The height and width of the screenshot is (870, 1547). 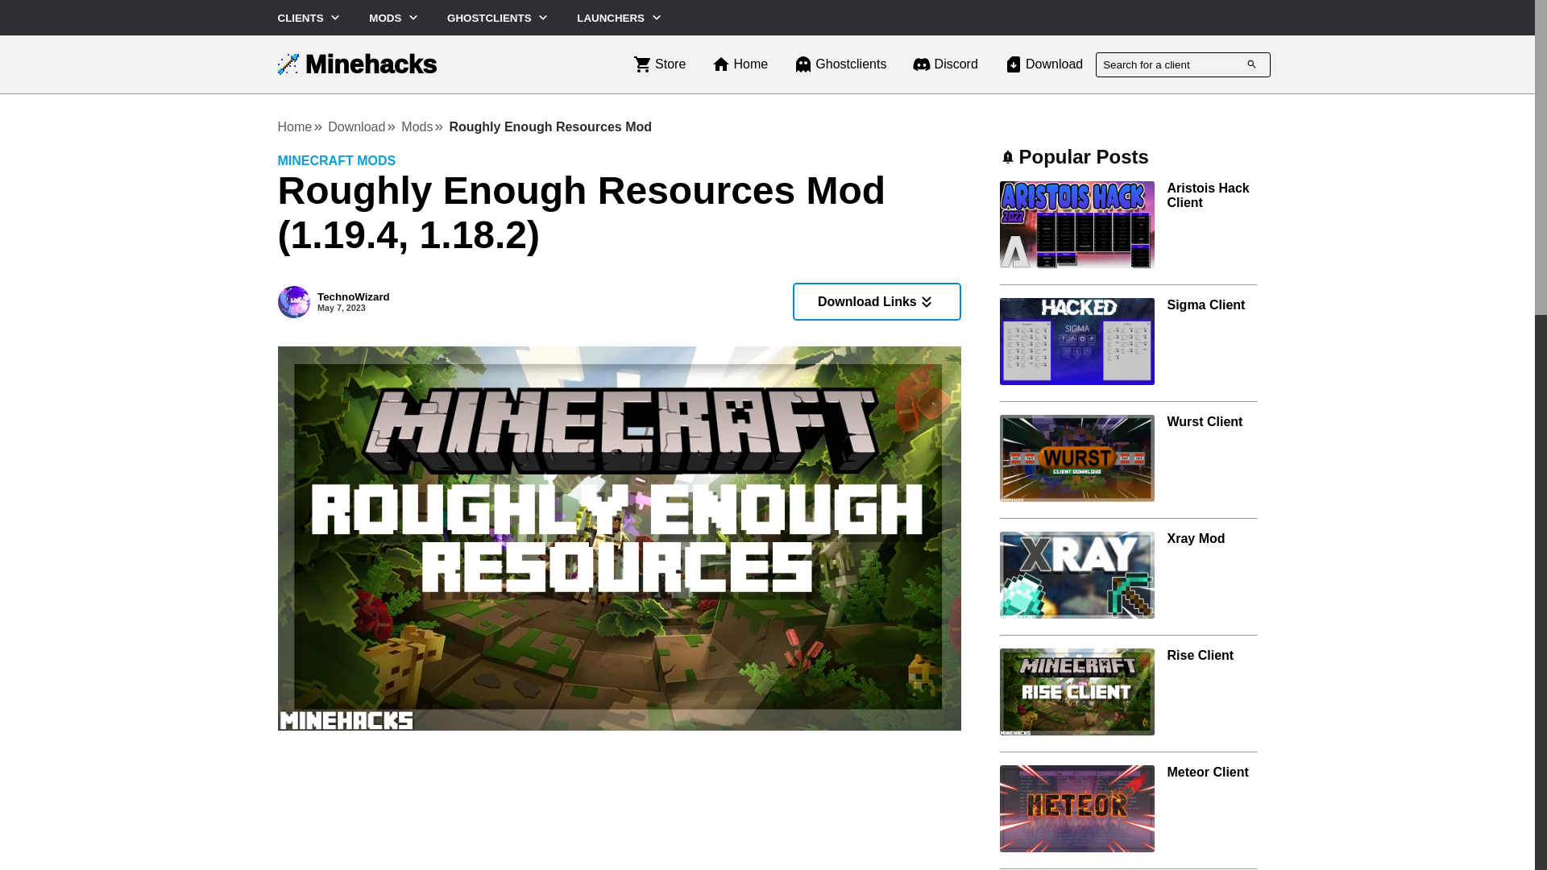 I want to click on MODS, so click(x=1205, y=304).